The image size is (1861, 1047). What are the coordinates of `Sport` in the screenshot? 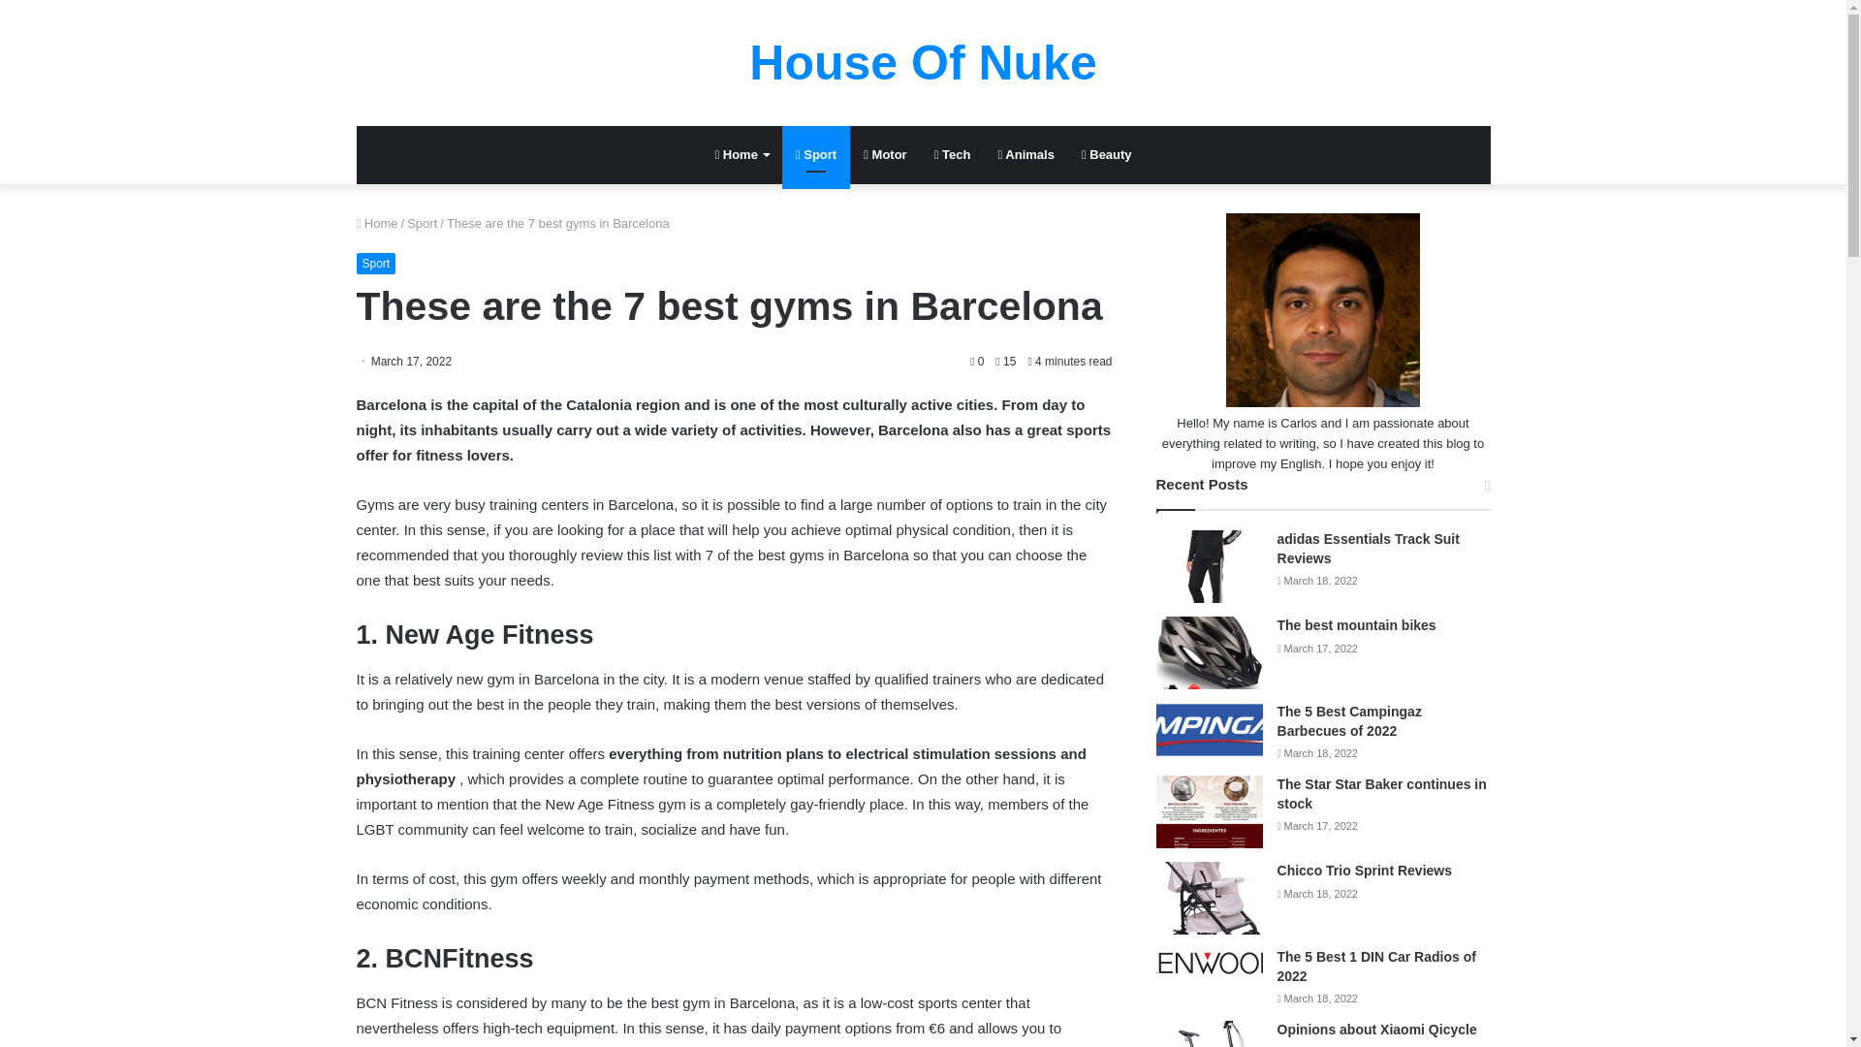 It's located at (376, 264).